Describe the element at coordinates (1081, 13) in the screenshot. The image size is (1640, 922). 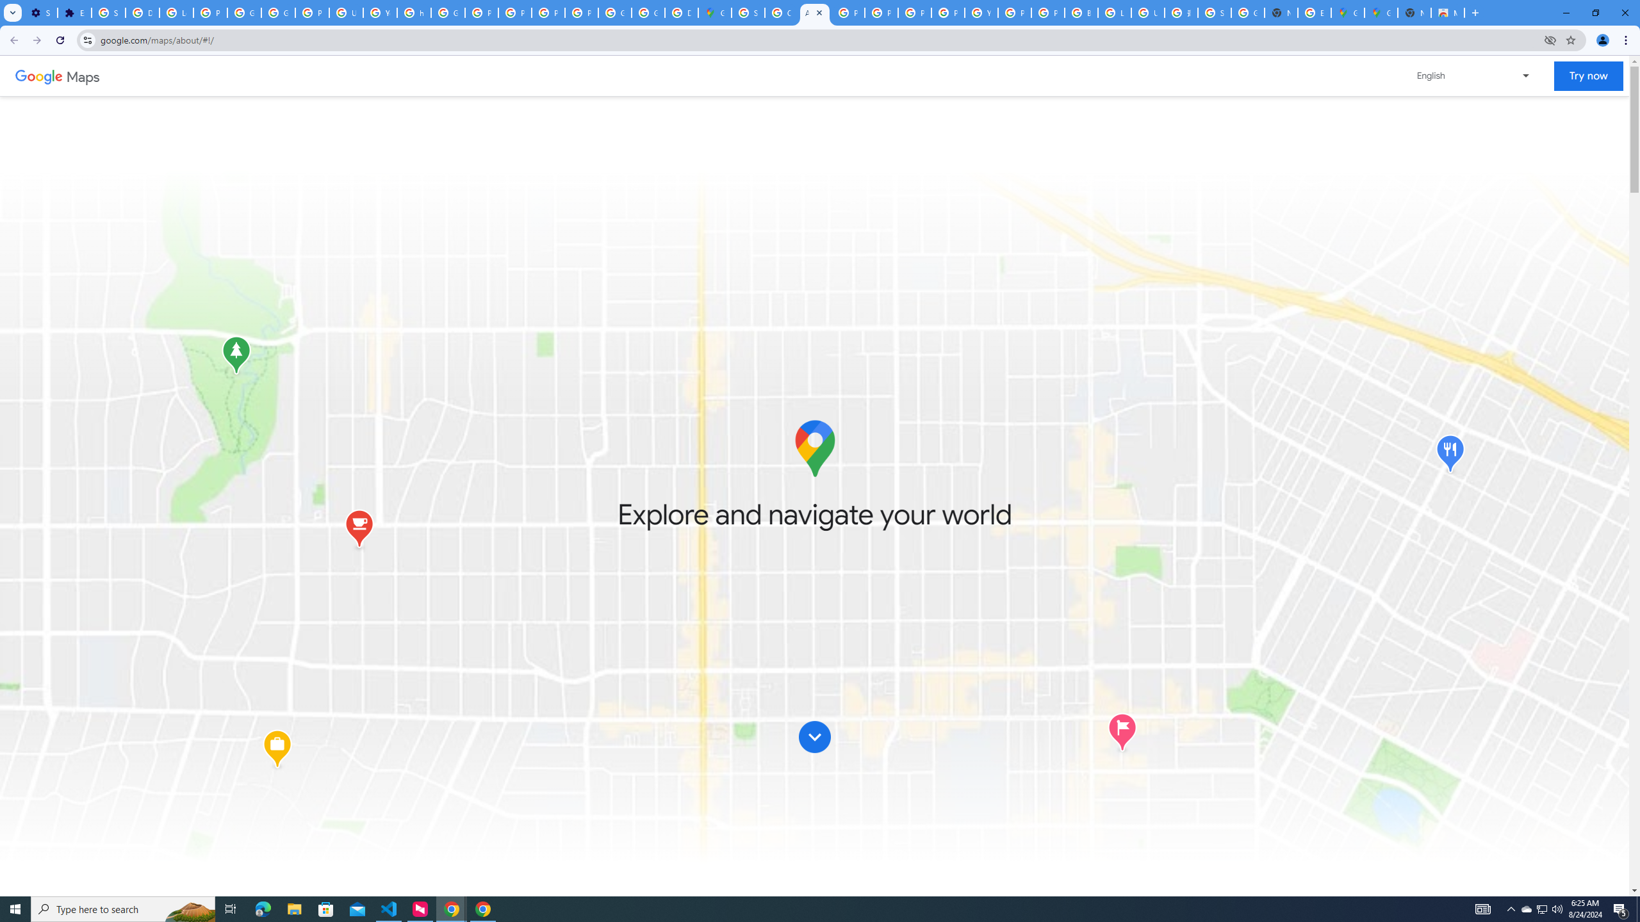
I see `Browse Chrome as a guest - Computer - Google Chrome Help` at that location.